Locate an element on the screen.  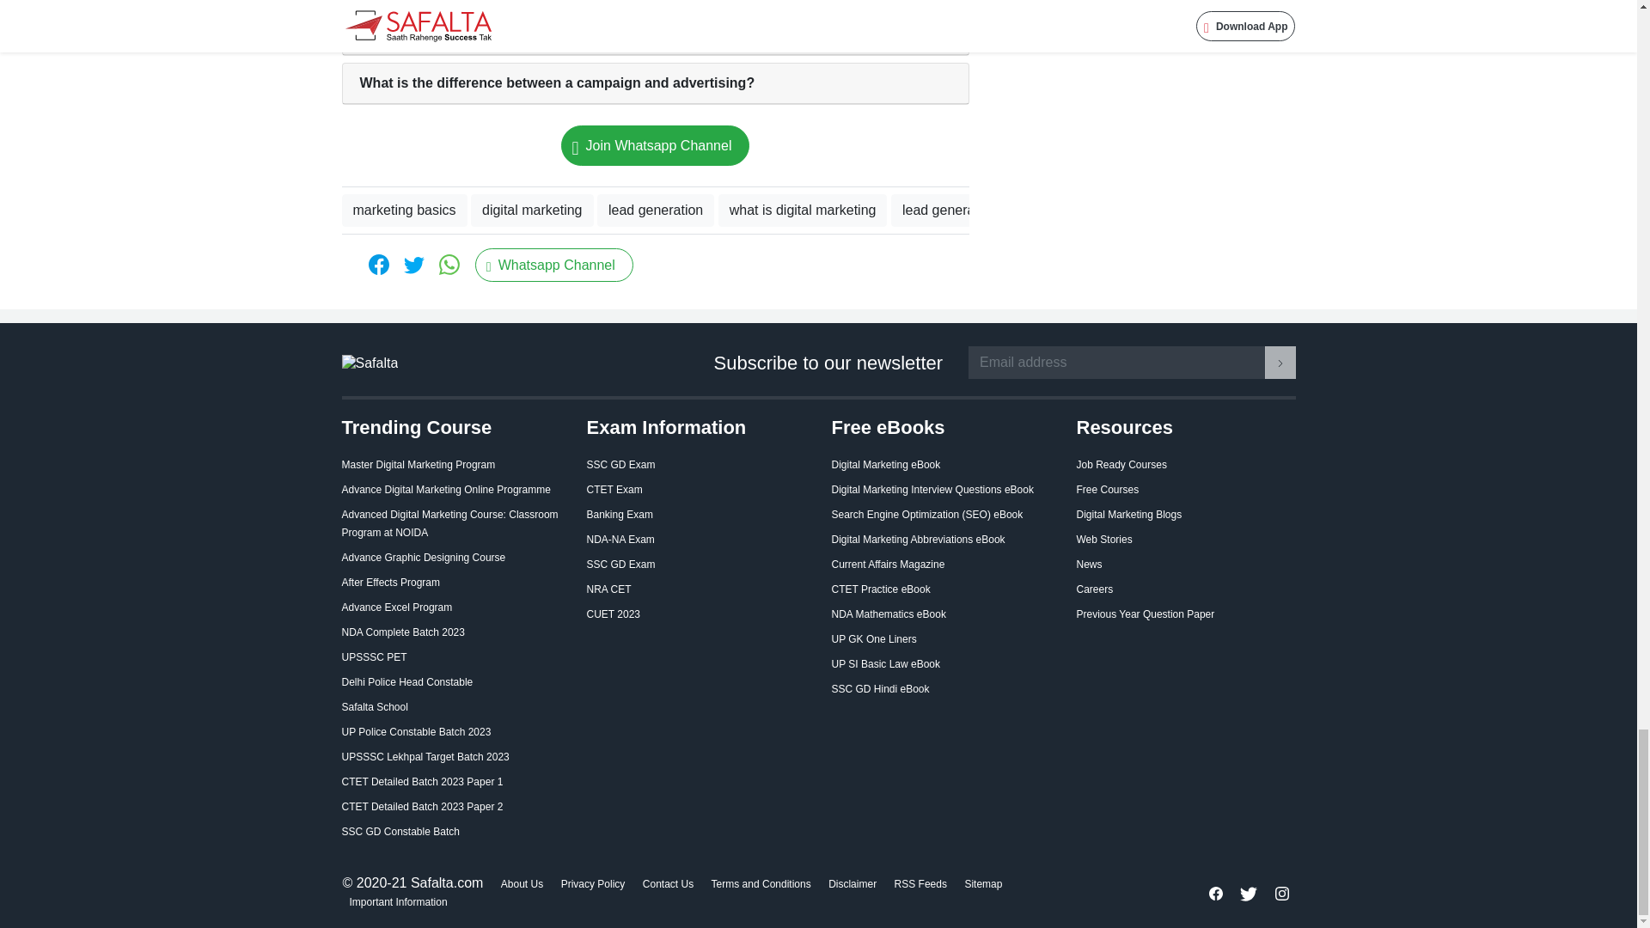
what is digital marketing is located at coordinates (803, 210).